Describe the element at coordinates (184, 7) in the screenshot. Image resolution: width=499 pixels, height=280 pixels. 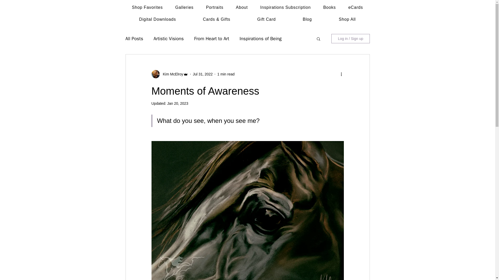
I see `Galleries` at that location.